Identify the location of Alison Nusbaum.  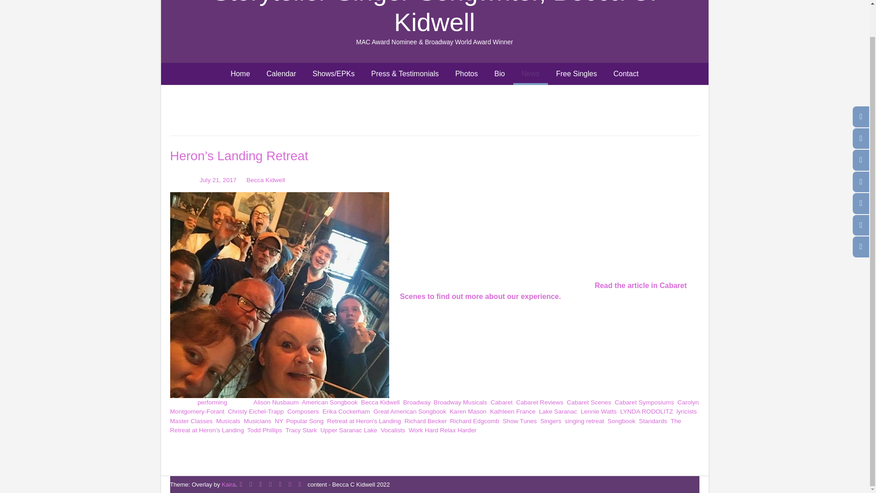
(276, 402).